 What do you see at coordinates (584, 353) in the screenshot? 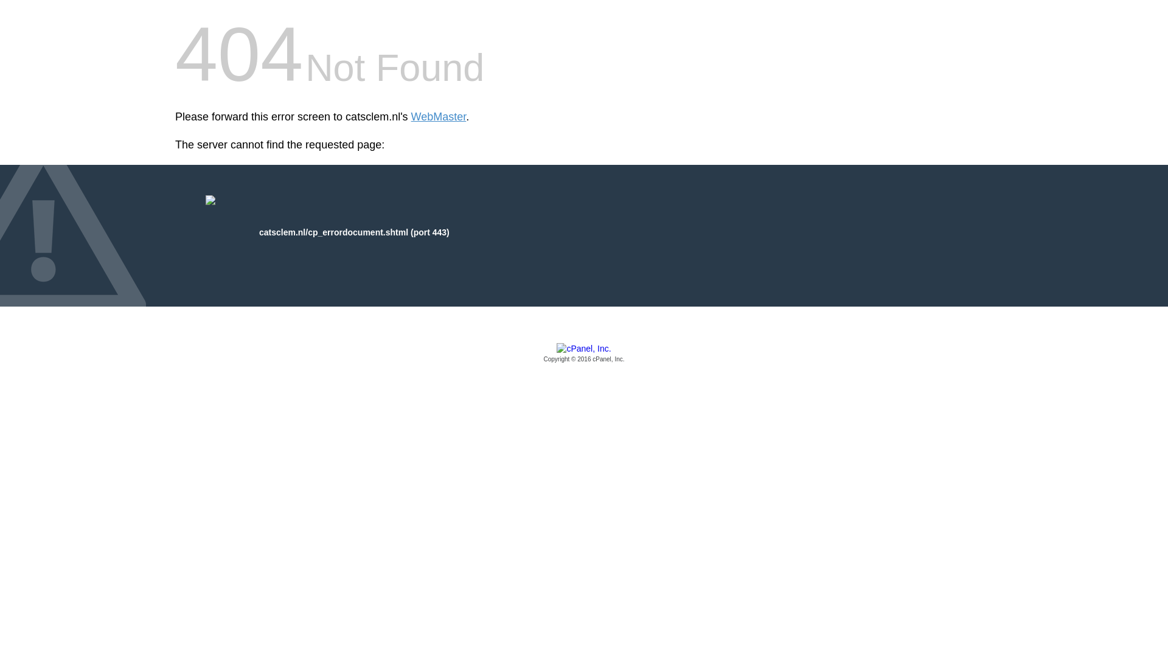
I see `cPanel, Inc.` at bounding box center [584, 353].